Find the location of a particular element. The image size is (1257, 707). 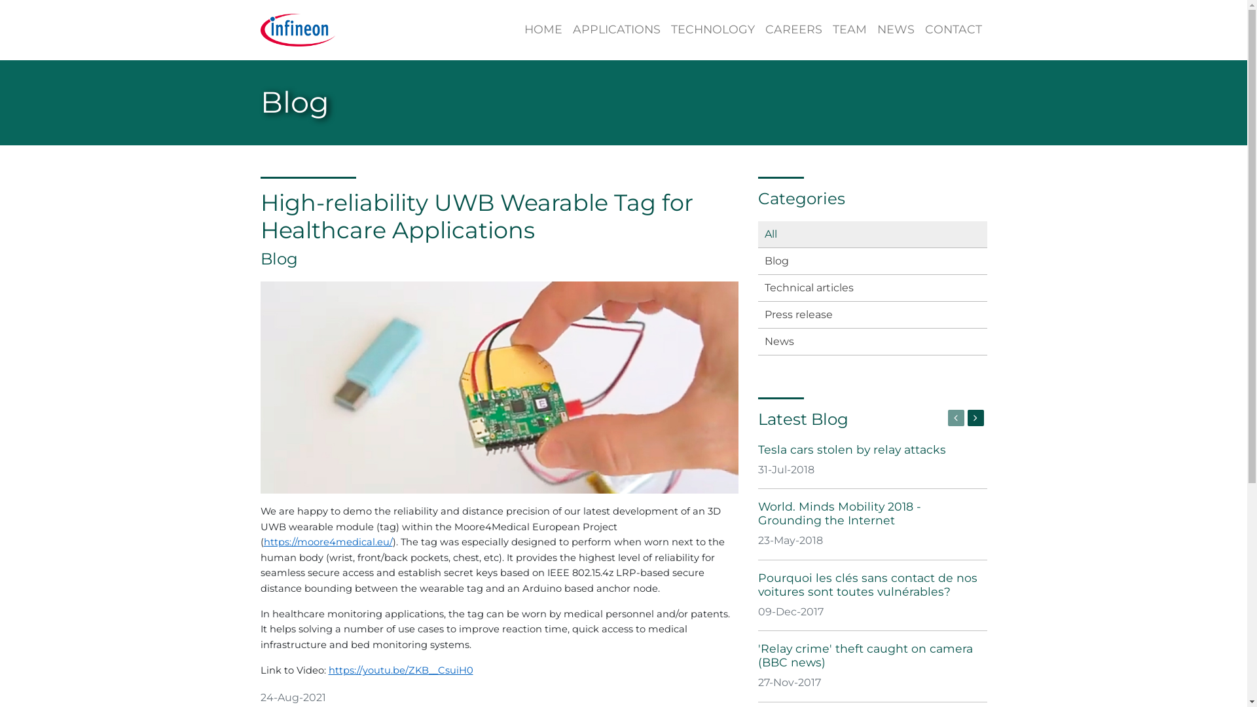

HOME is located at coordinates (543, 30).